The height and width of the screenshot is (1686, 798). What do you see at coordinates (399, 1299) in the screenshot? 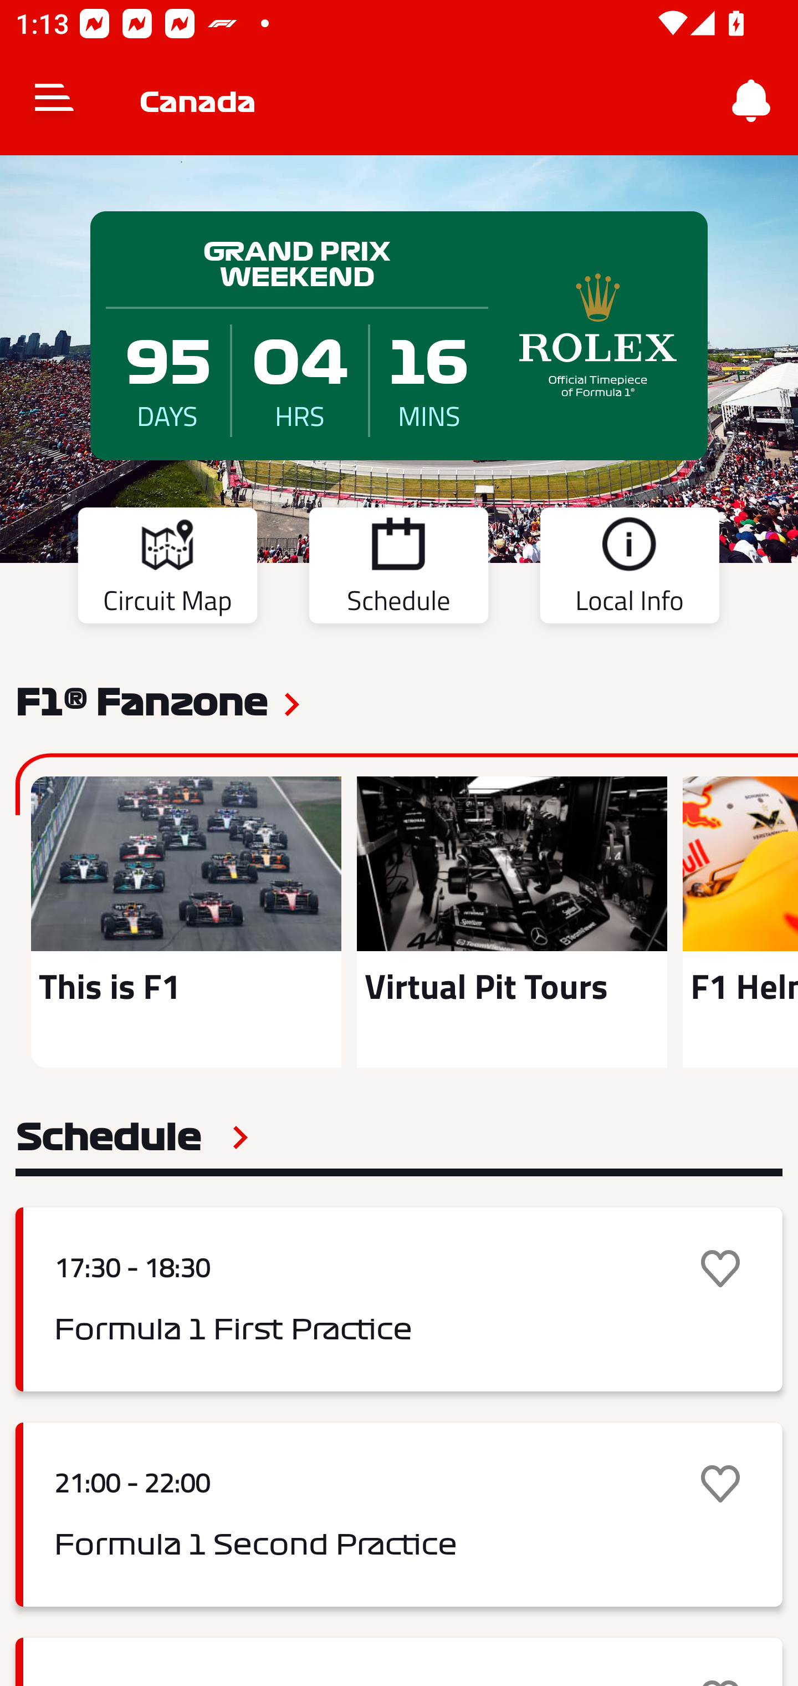
I see `17:30 - 18:30 Formula 1 First Practice` at bounding box center [399, 1299].